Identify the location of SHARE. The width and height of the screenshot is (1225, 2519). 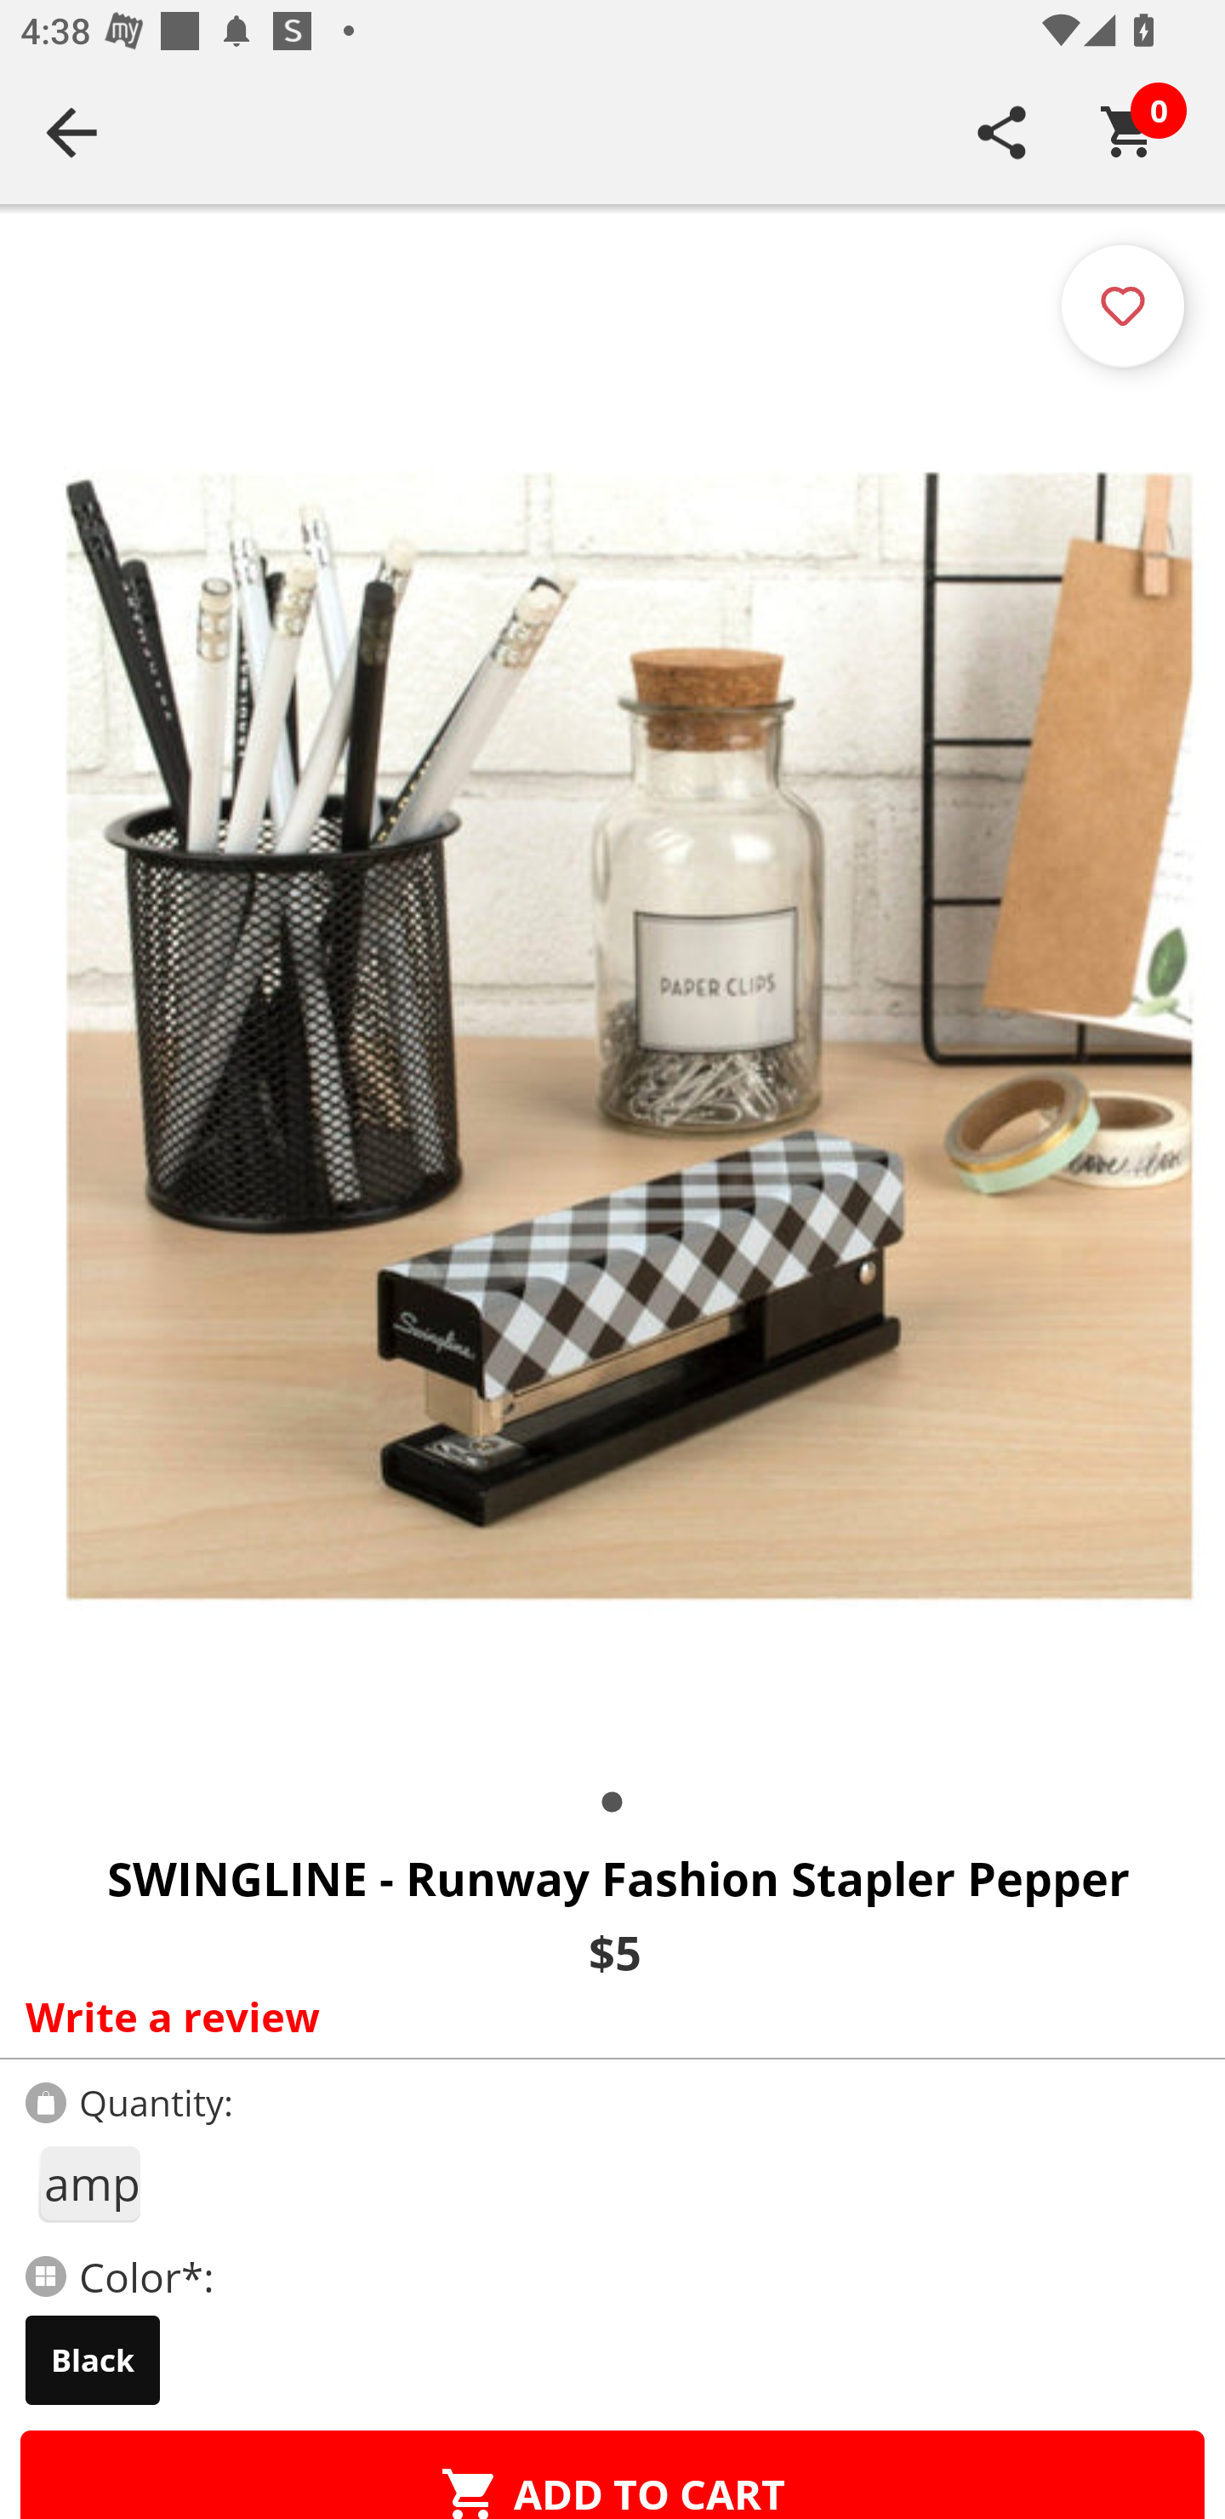
(1002, 132).